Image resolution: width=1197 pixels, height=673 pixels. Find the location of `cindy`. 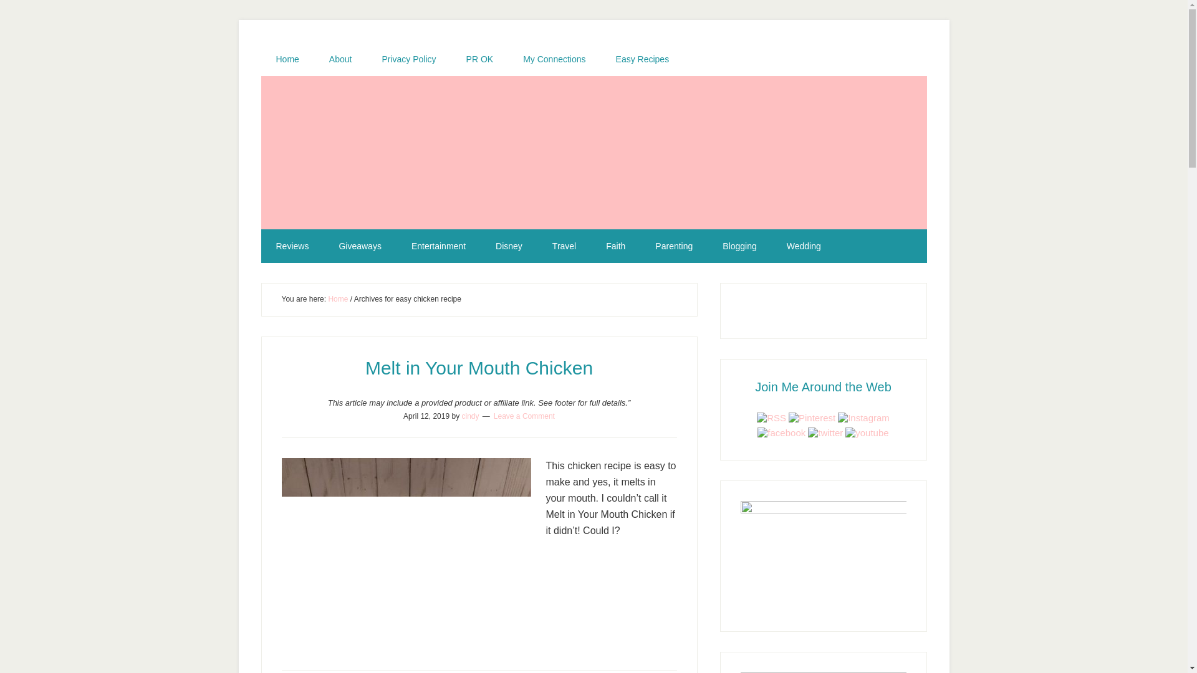

cindy is located at coordinates (470, 415).